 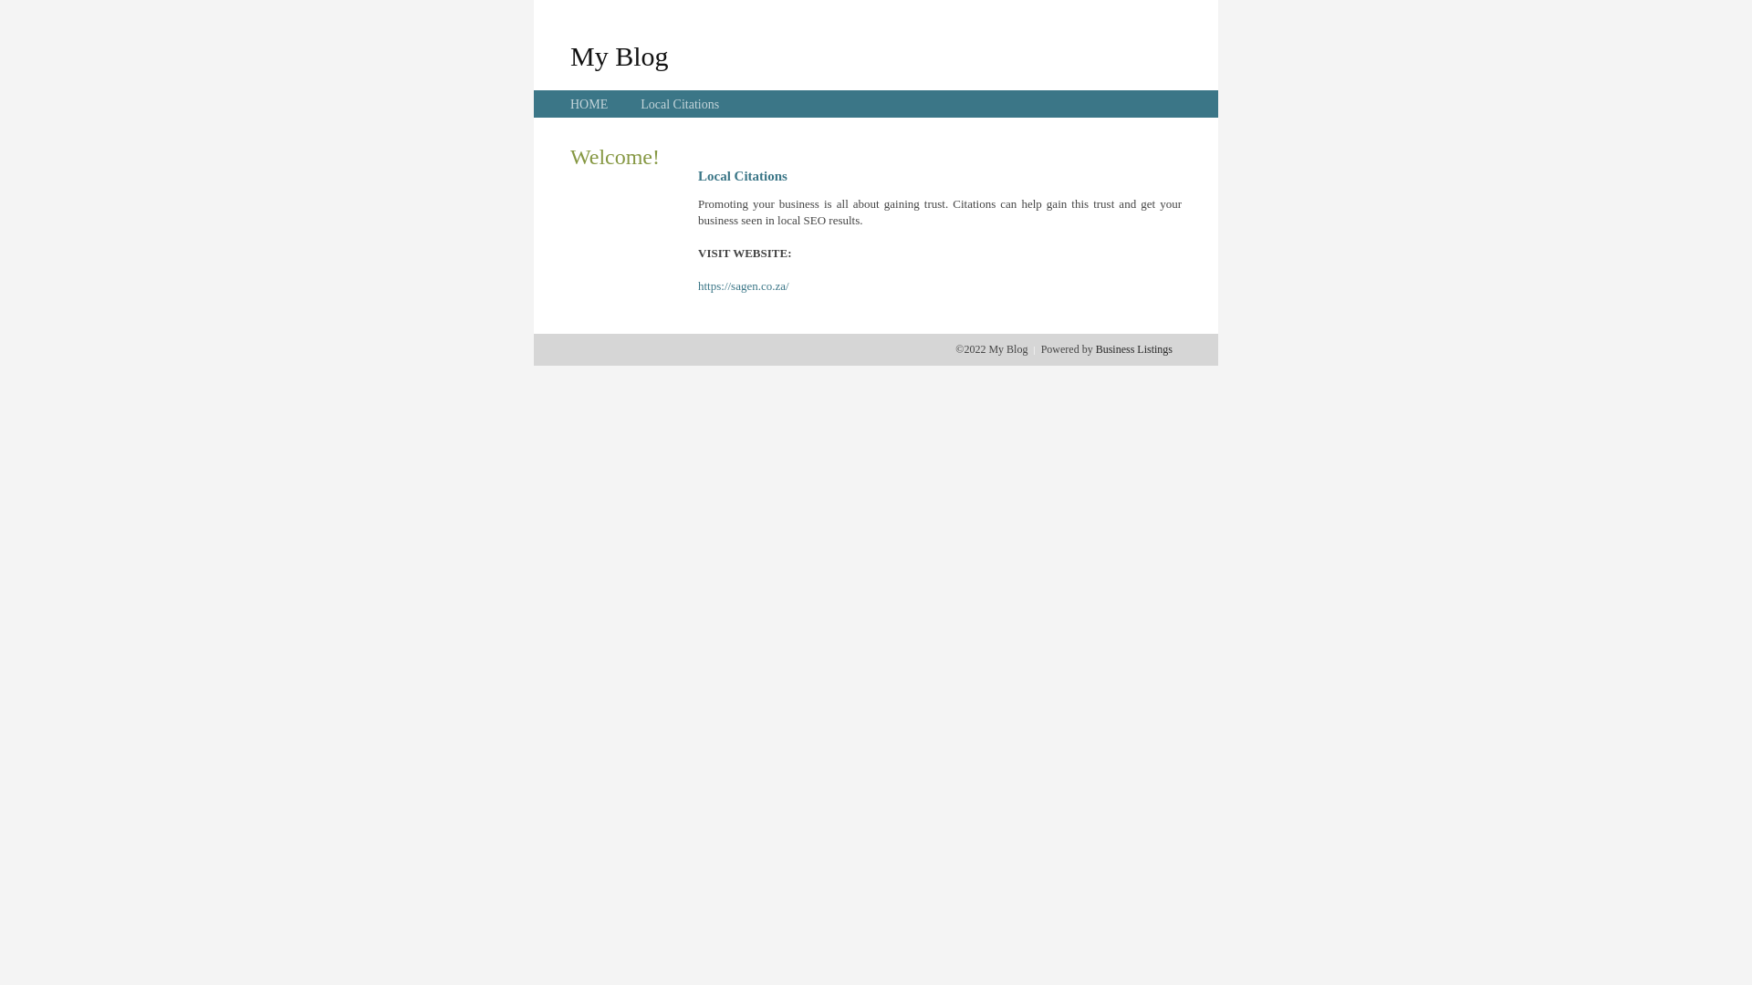 What do you see at coordinates (1134, 349) in the screenshot?
I see `Business Listings` at bounding box center [1134, 349].